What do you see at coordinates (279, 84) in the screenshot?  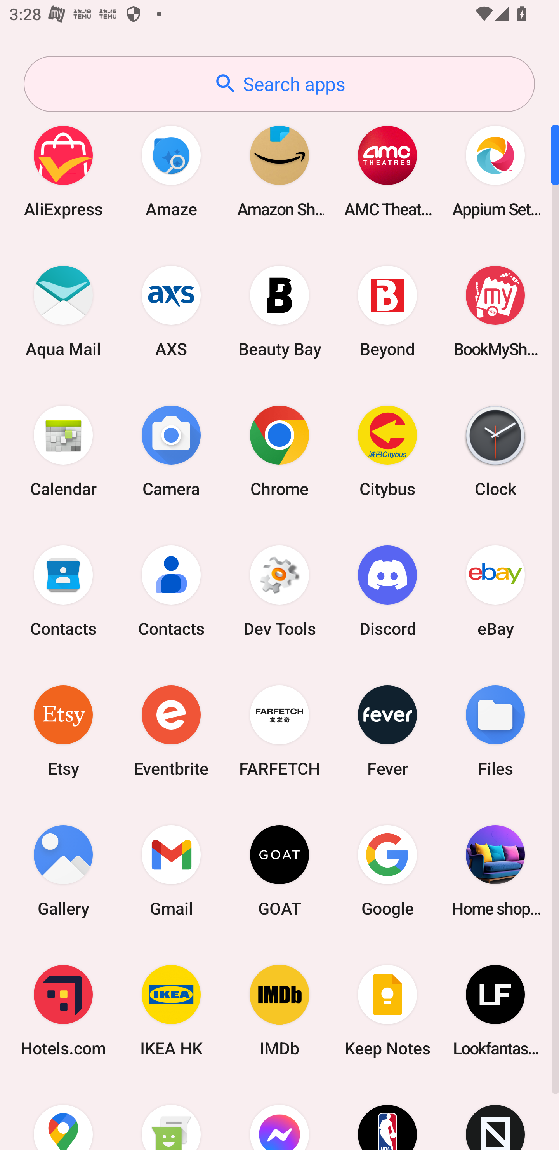 I see `  Search apps` at bounding box center [279, 84].